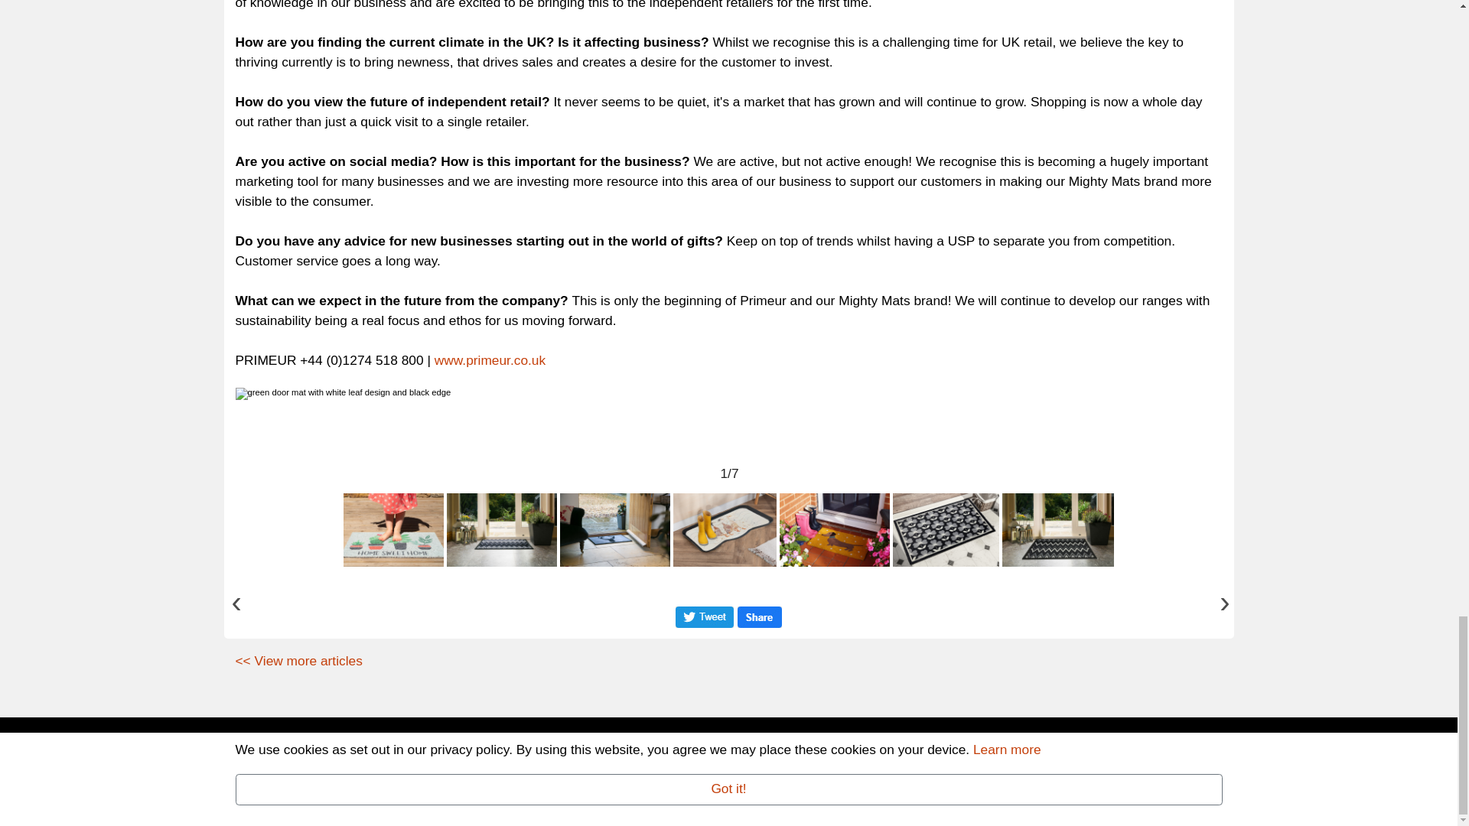 This screenshot has width=1469, height=826. I want to click on Visit the Ellis Media and Events Ltd website, so click(1149, 751).